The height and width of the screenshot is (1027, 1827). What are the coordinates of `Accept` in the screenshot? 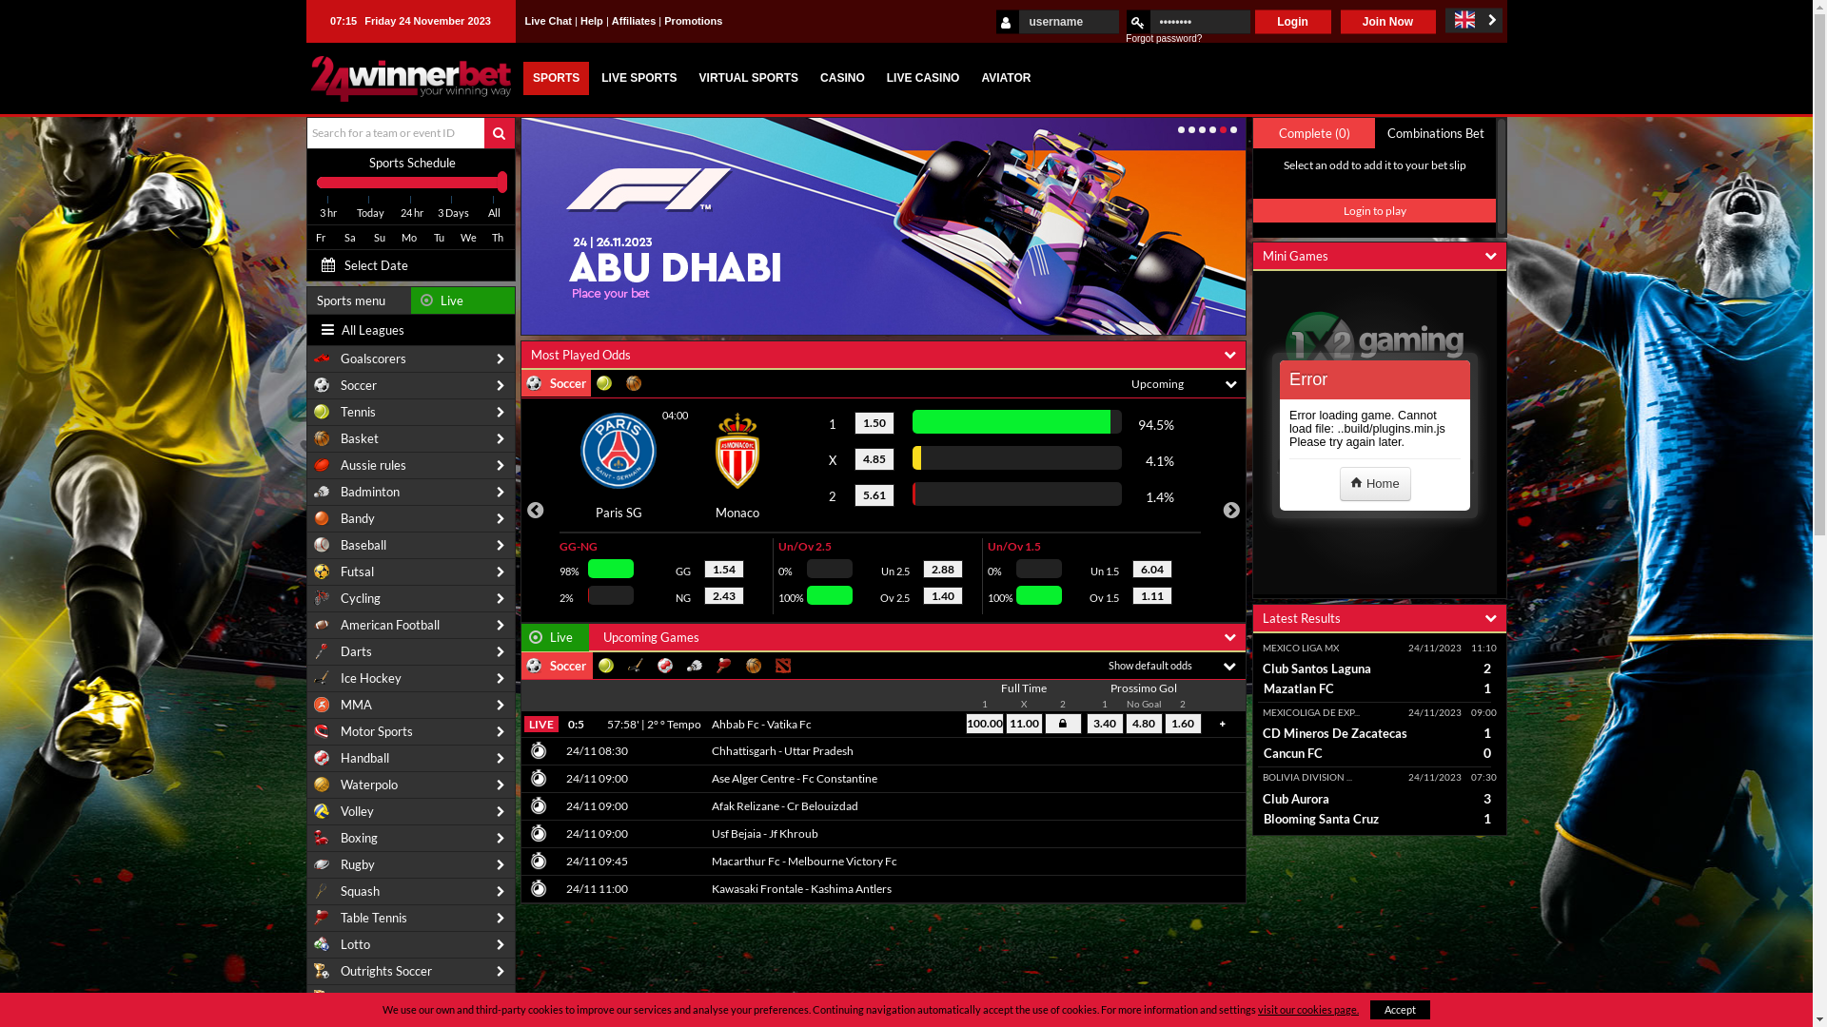 It's located at (1401, 1010).